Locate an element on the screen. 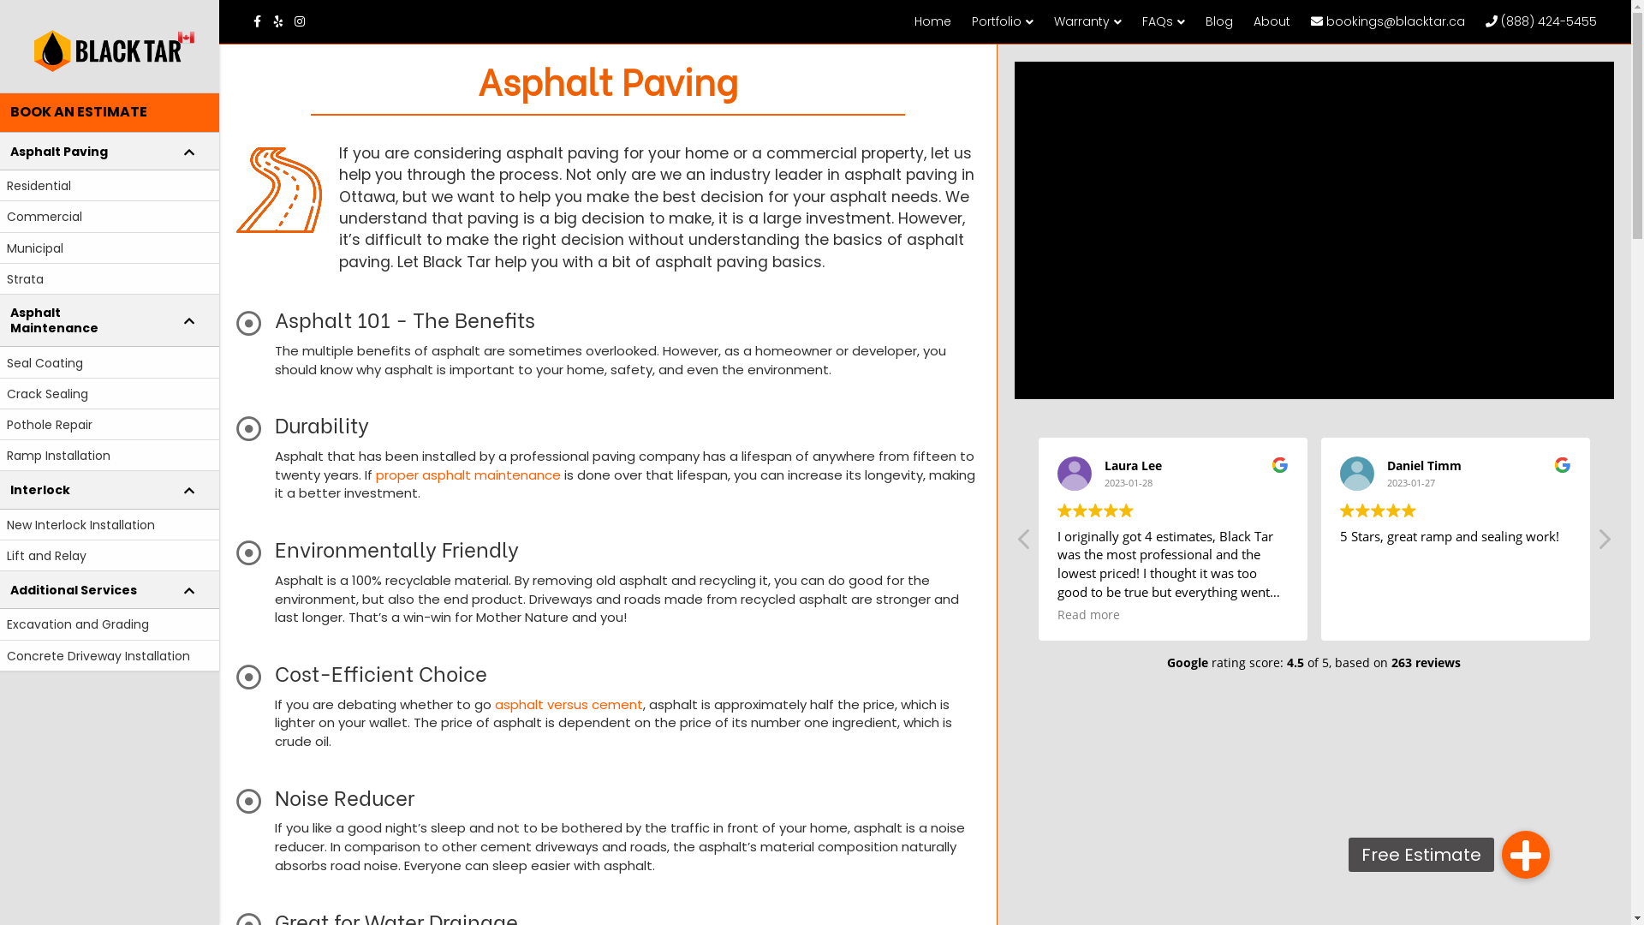 The image size is (1644, 925). asphalt versus cement is located at coordinates (569, 704).